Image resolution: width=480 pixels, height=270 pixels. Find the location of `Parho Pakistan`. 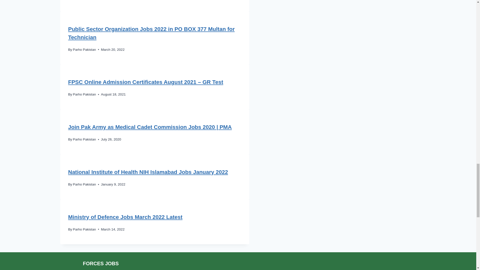

Parho Pakistan is located at coordinates (84, 94).